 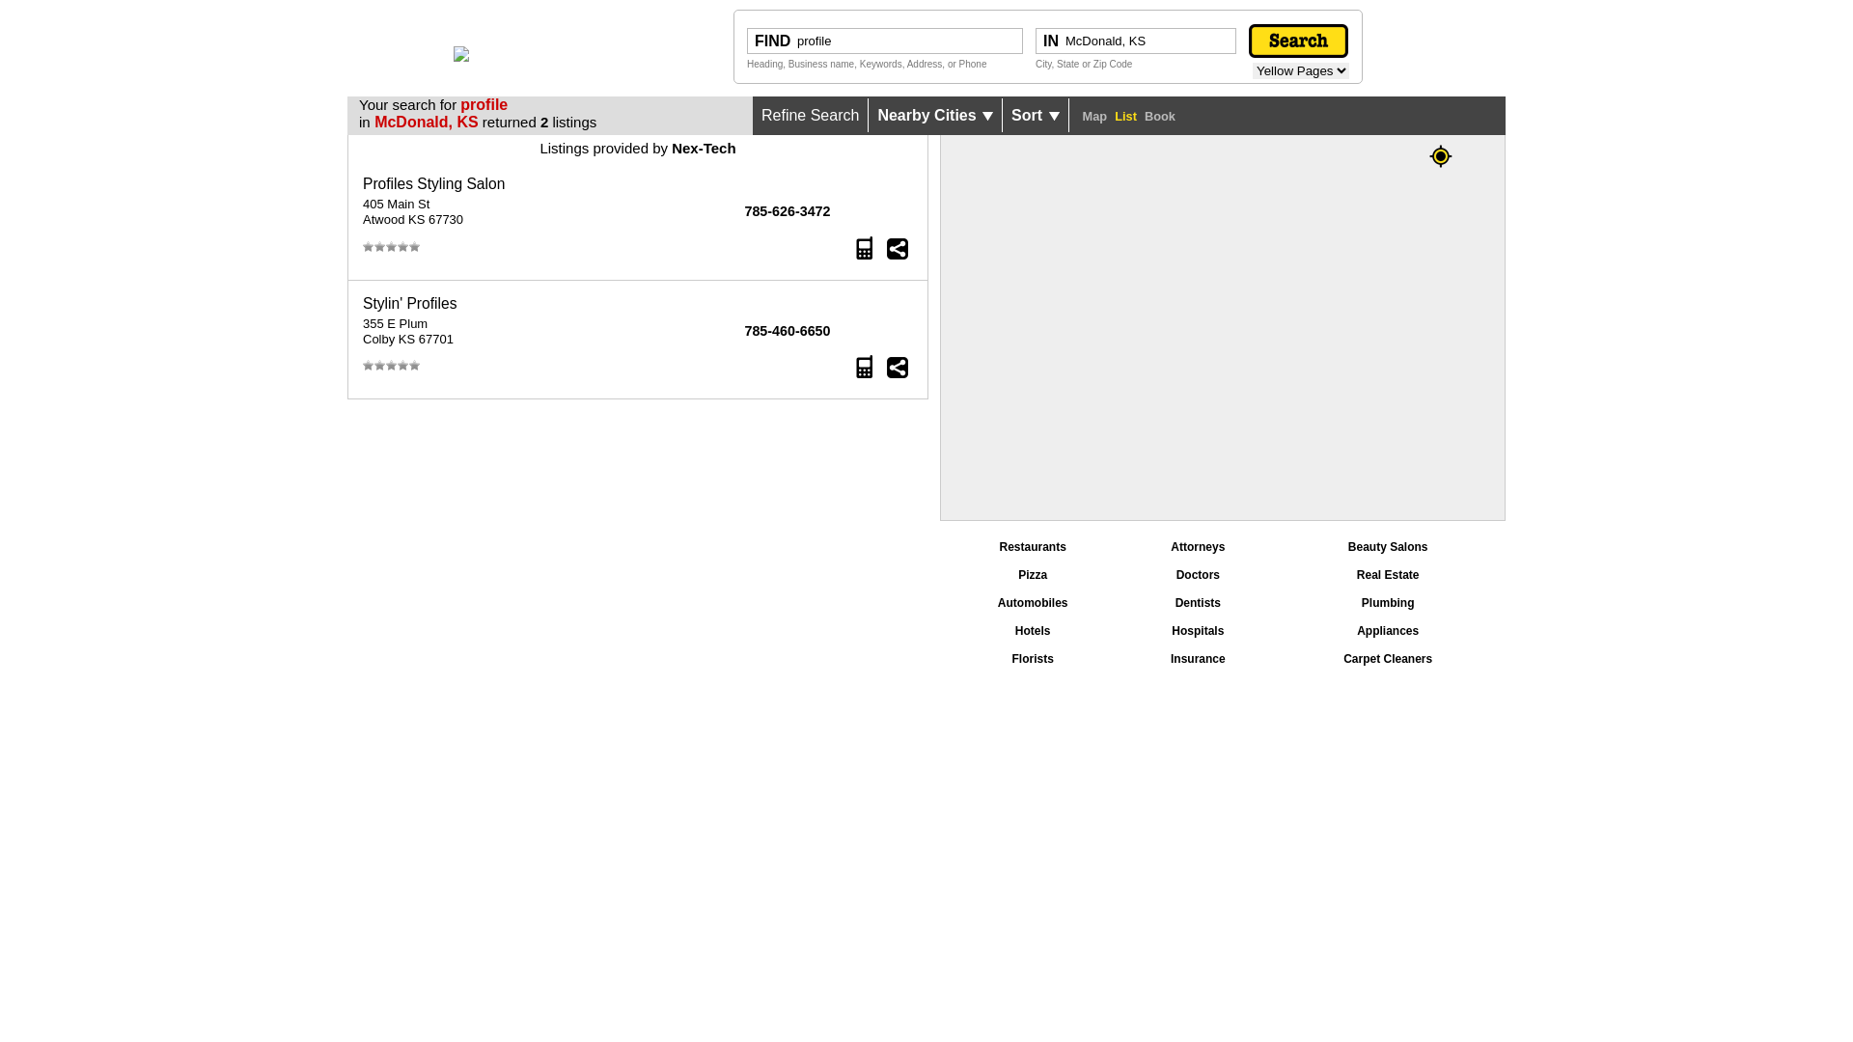 I want to click on Review this business, so click(x=392, y=367).